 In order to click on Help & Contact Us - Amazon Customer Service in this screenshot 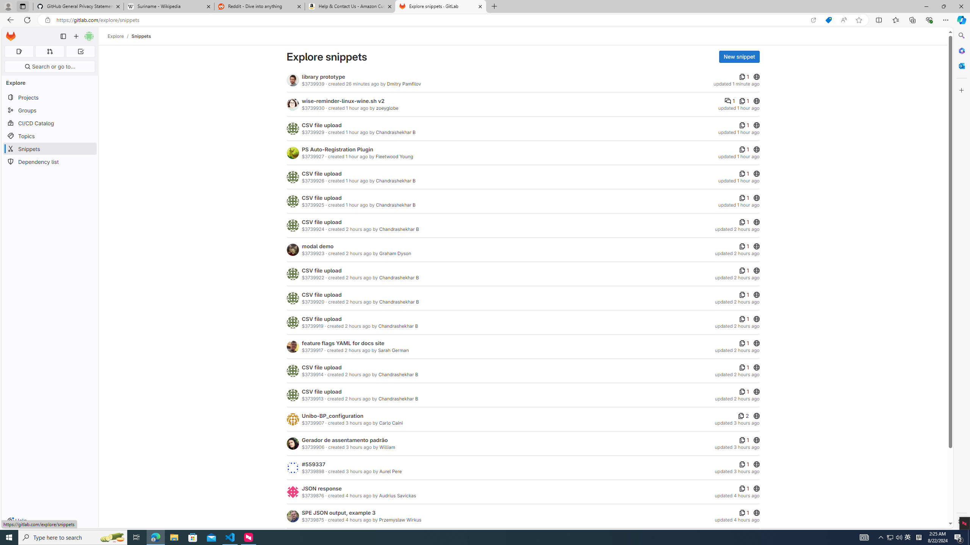, I will do `click(350, 6)`.